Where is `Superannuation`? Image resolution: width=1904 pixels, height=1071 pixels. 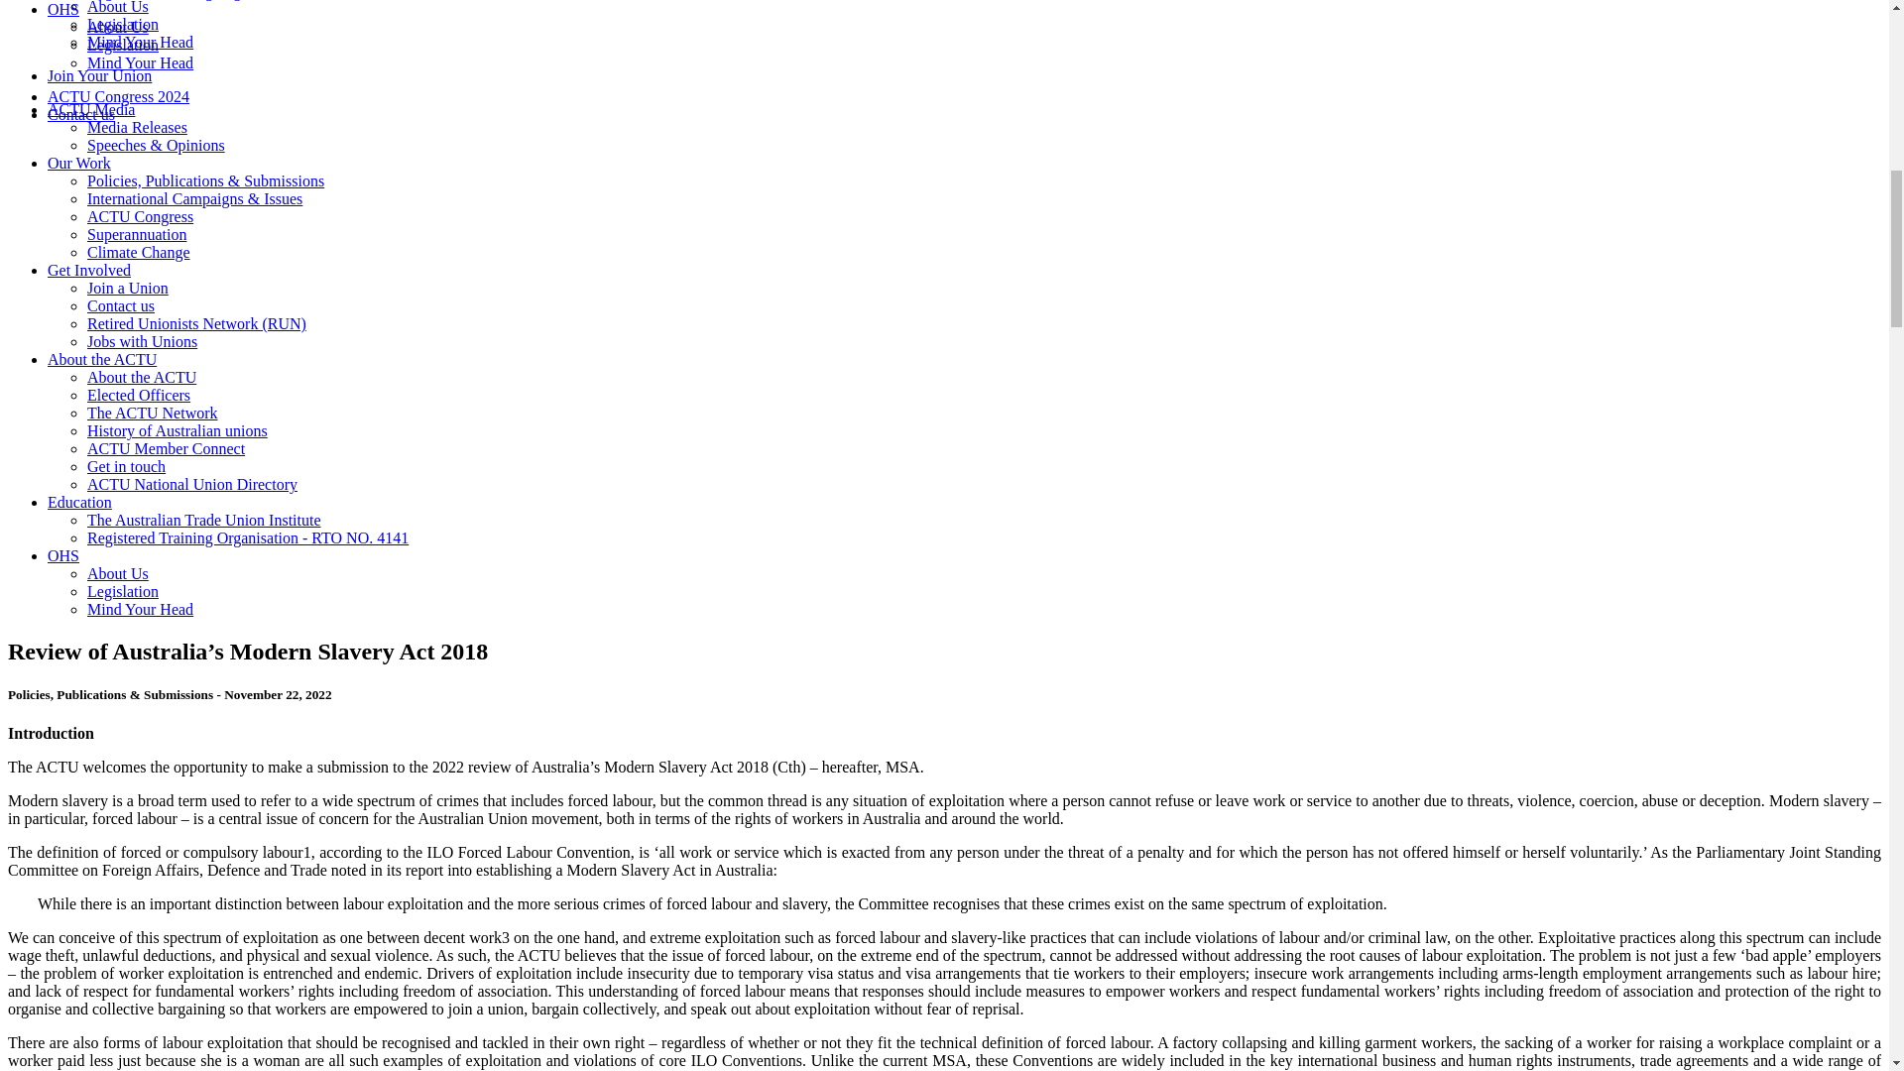
Superannuation is located at coordinates (137, 234).